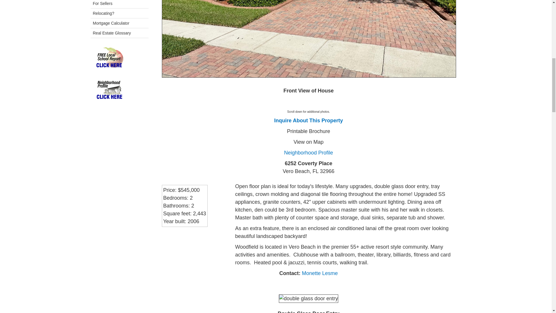 The width and height of the screenshot is (556, 313). What do you see at coordinates (119, 33) in the screenshot?
I see `Real Estate Glossary` at bounding box center [119, 33].